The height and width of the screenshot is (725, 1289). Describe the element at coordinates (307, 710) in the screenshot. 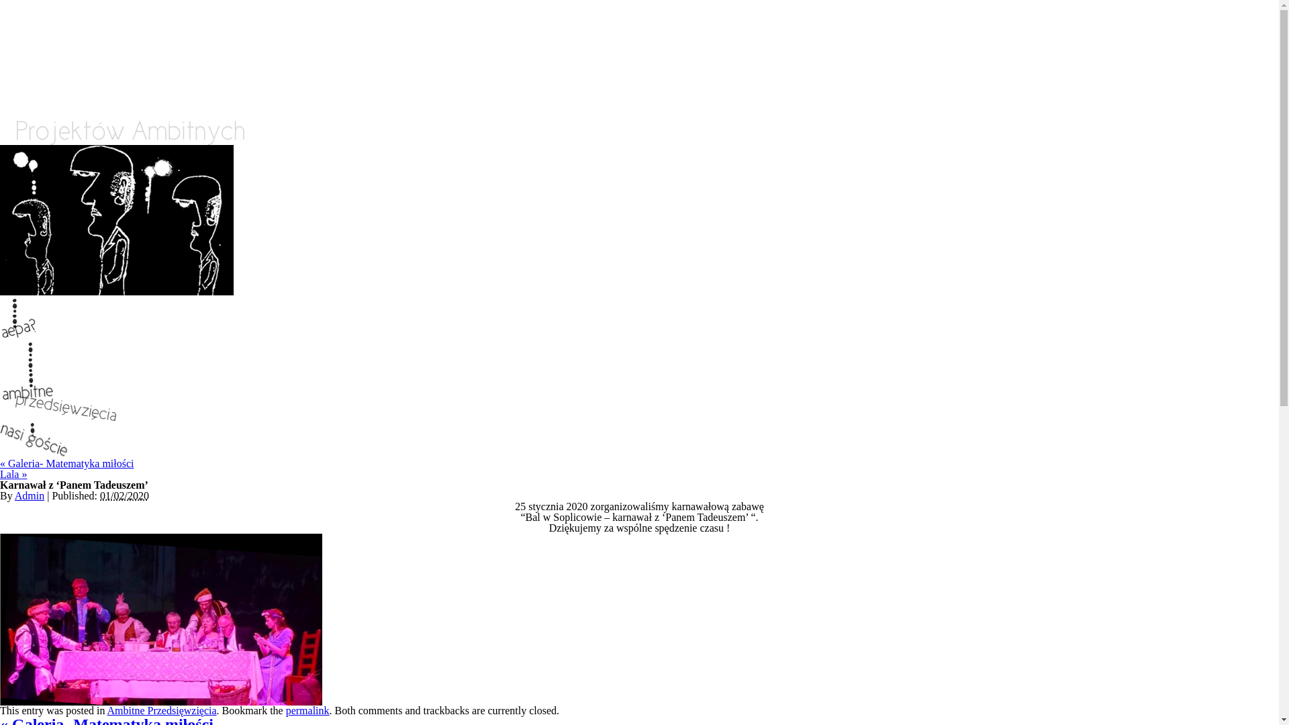

I see `permalink` at that location.